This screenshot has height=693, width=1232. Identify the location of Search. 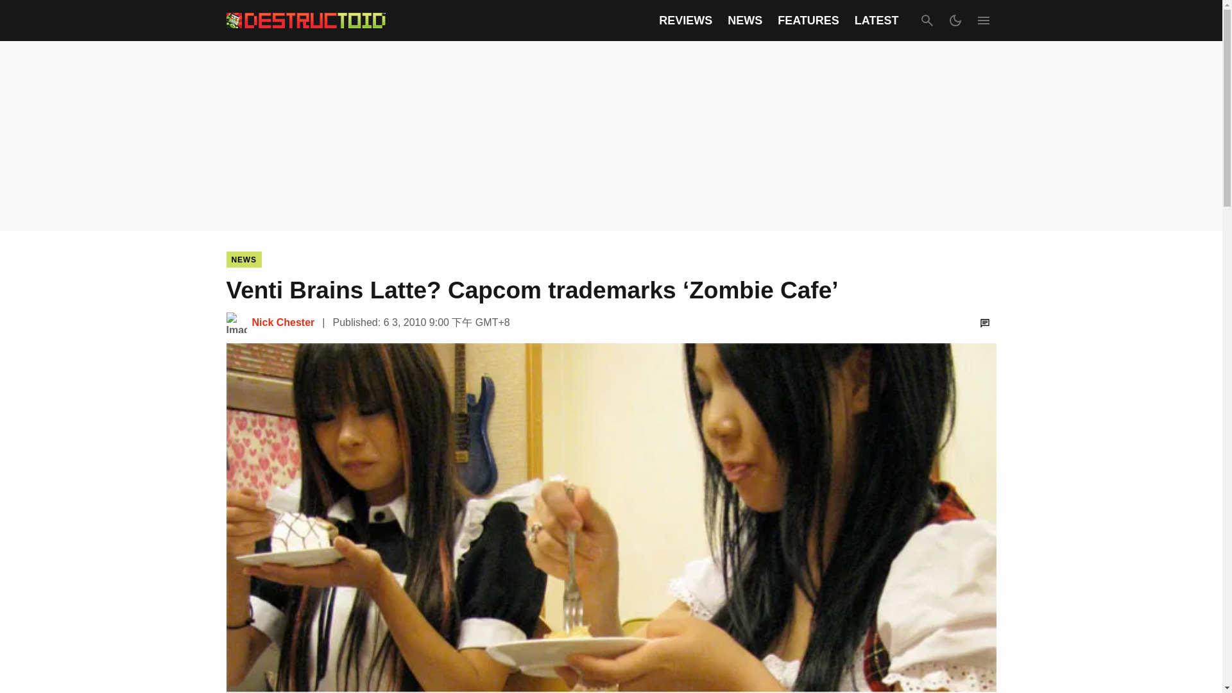
(927, 20).